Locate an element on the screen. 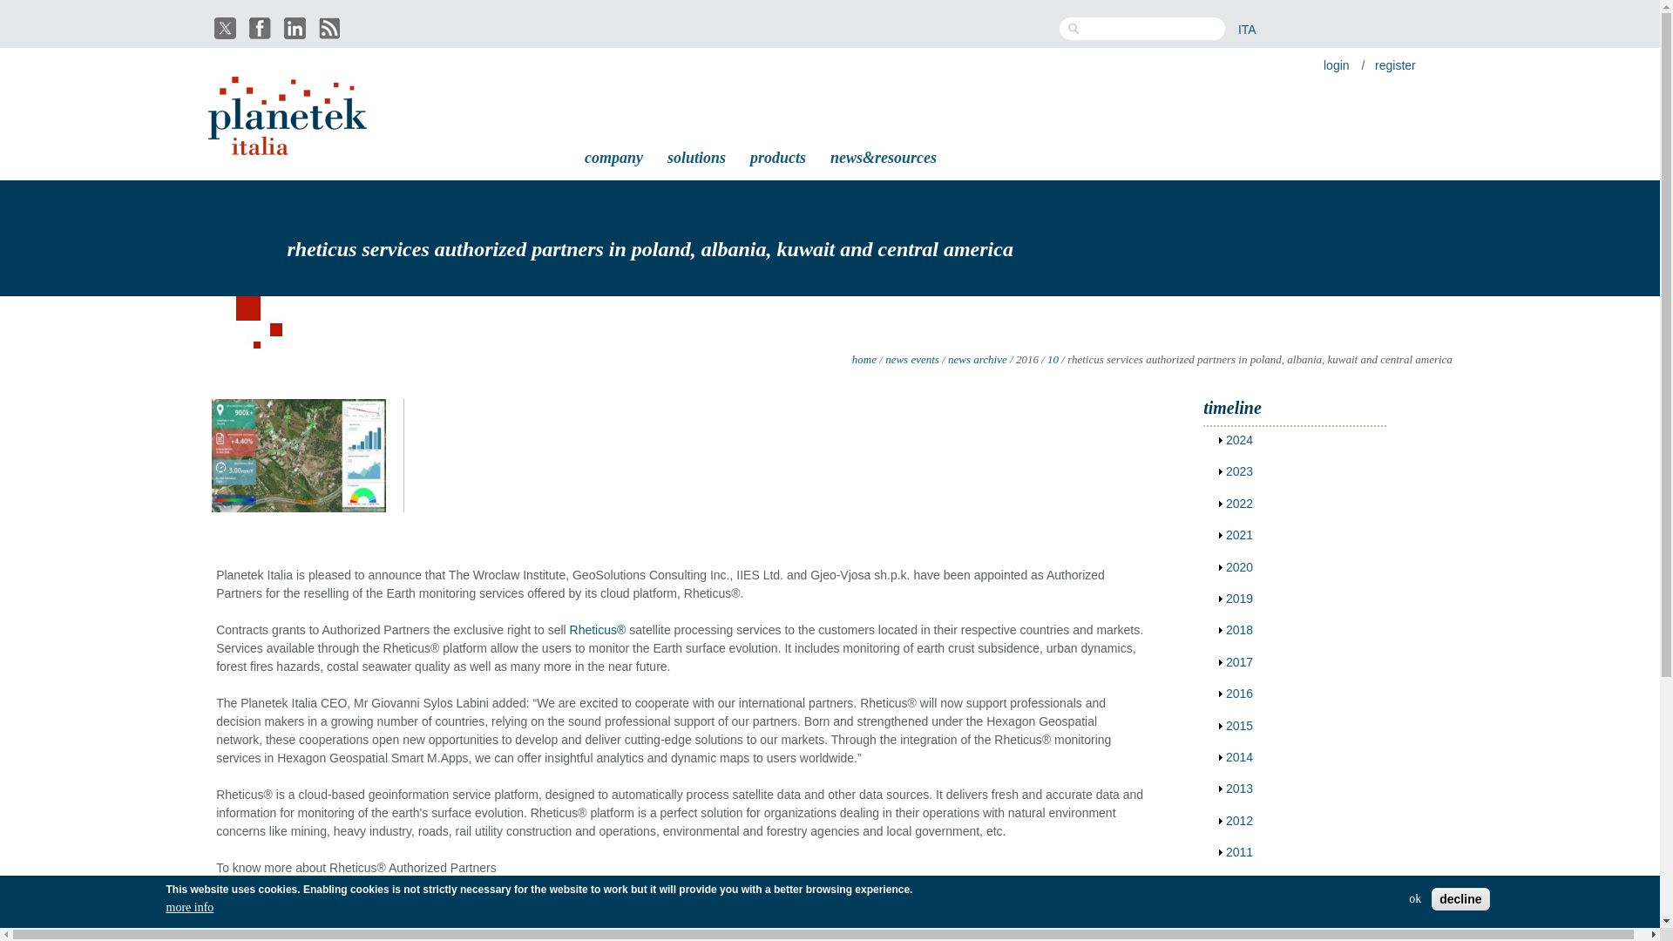  Planetek Italia RSS feed is located at coordinates (331, 35).